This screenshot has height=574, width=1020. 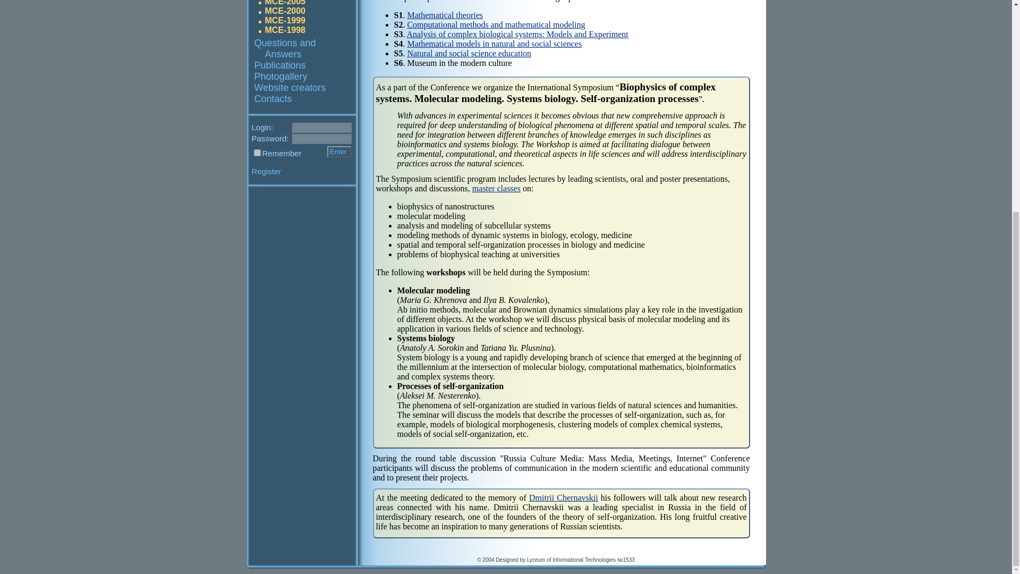 What do you see at coordinates (285, 3) in the screenshot?
I see `MCE-2005` at bounding box center [285, 3].